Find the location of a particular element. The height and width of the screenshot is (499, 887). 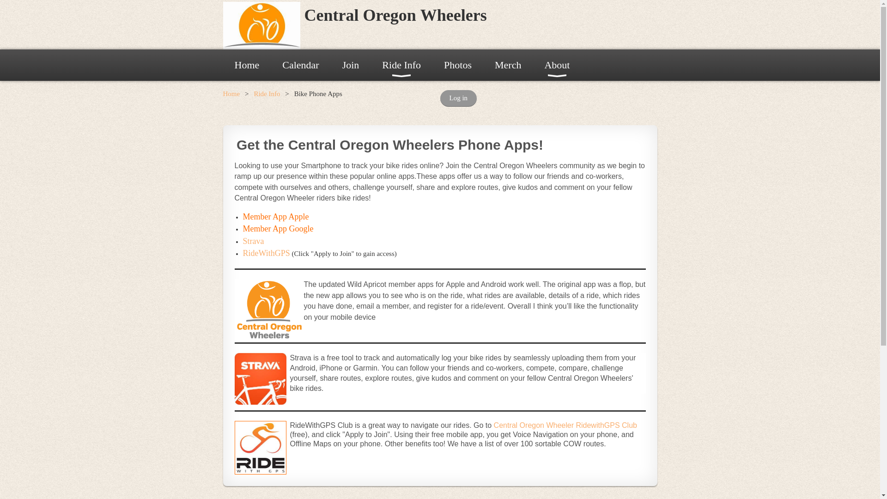

Member App Google is located at coordinates (278, 229).